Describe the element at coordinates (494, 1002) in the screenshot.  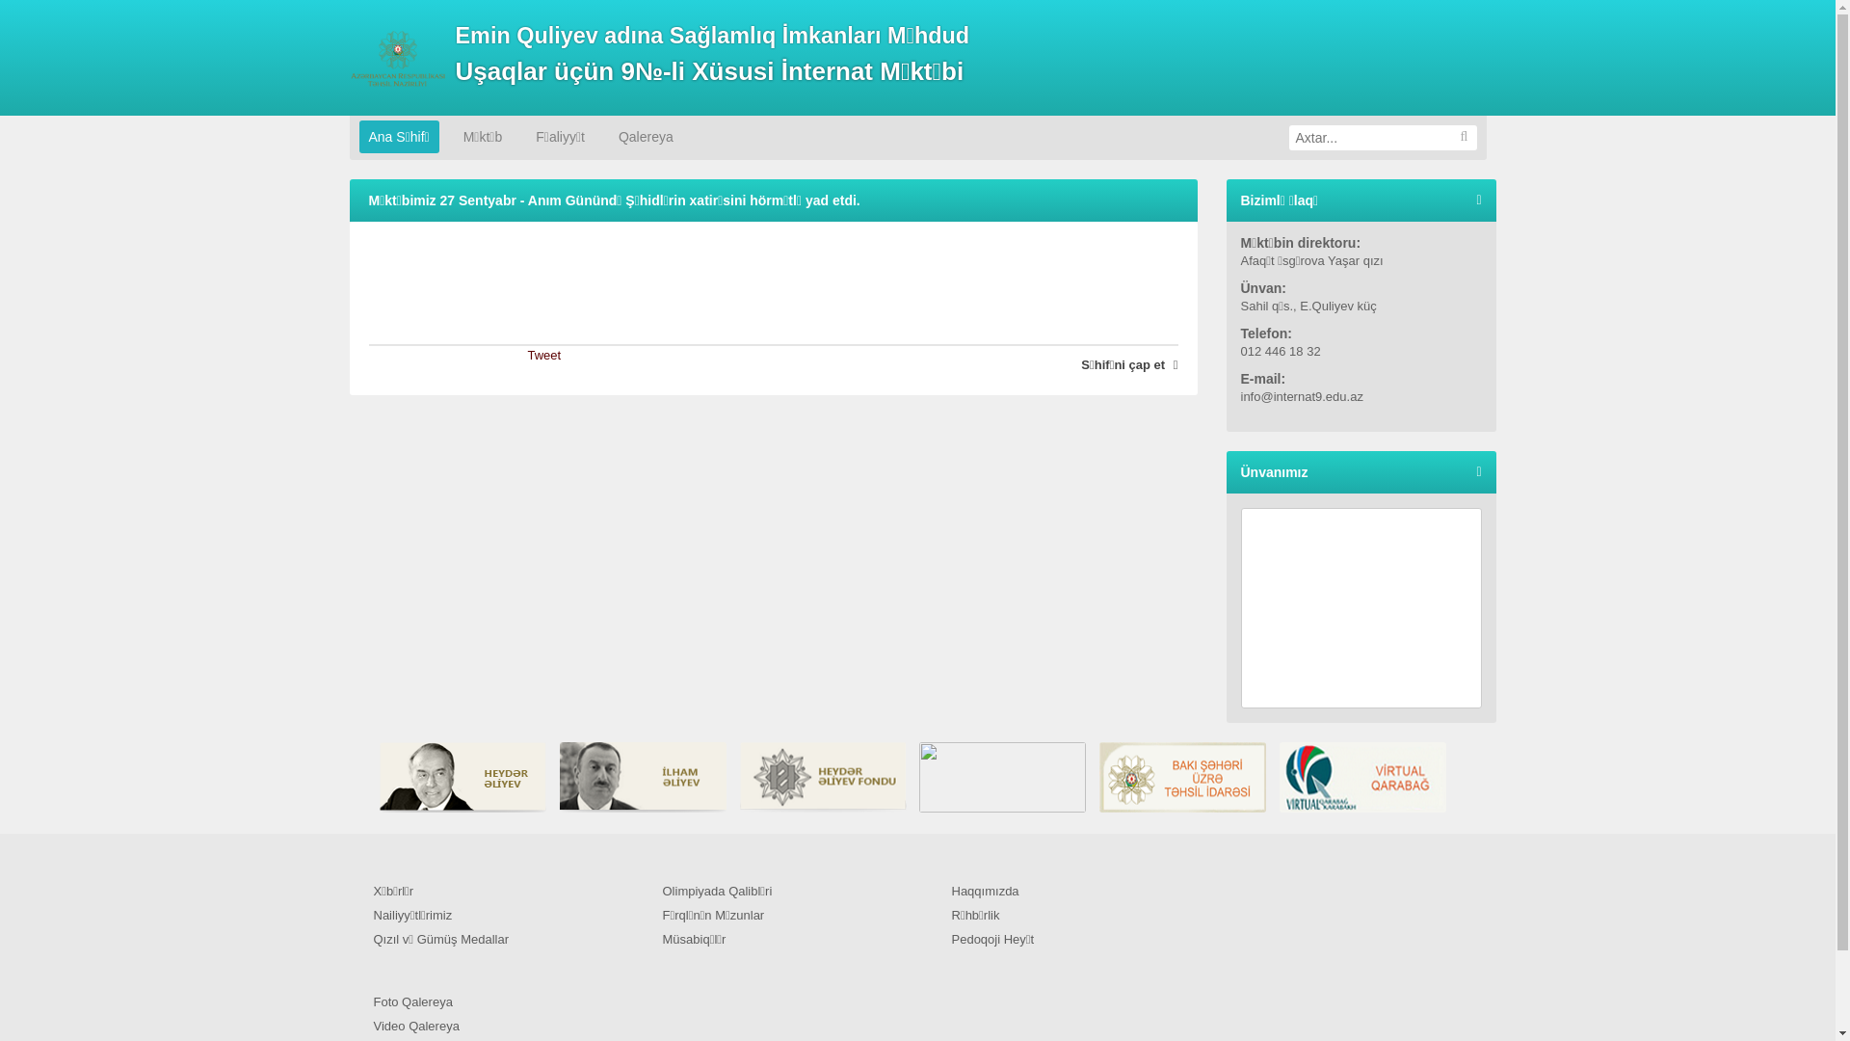
I see `Foto Qalereya` at that location.